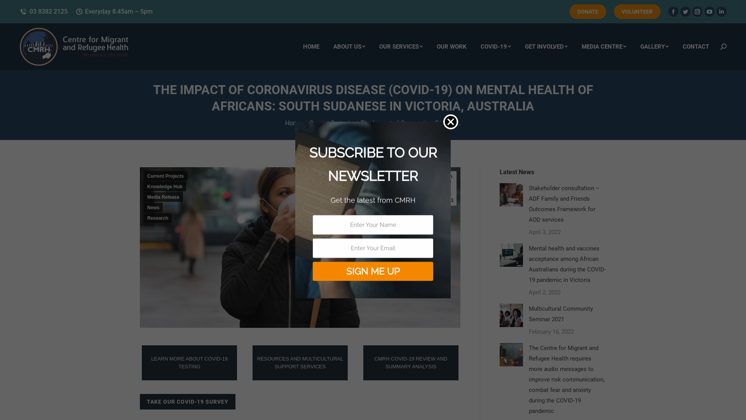 This screenshot has width=746, height=420. I want to click on CMRH COVID-19 REVIEW AND SUMMARY ANALYSIS, so click(411, 363).